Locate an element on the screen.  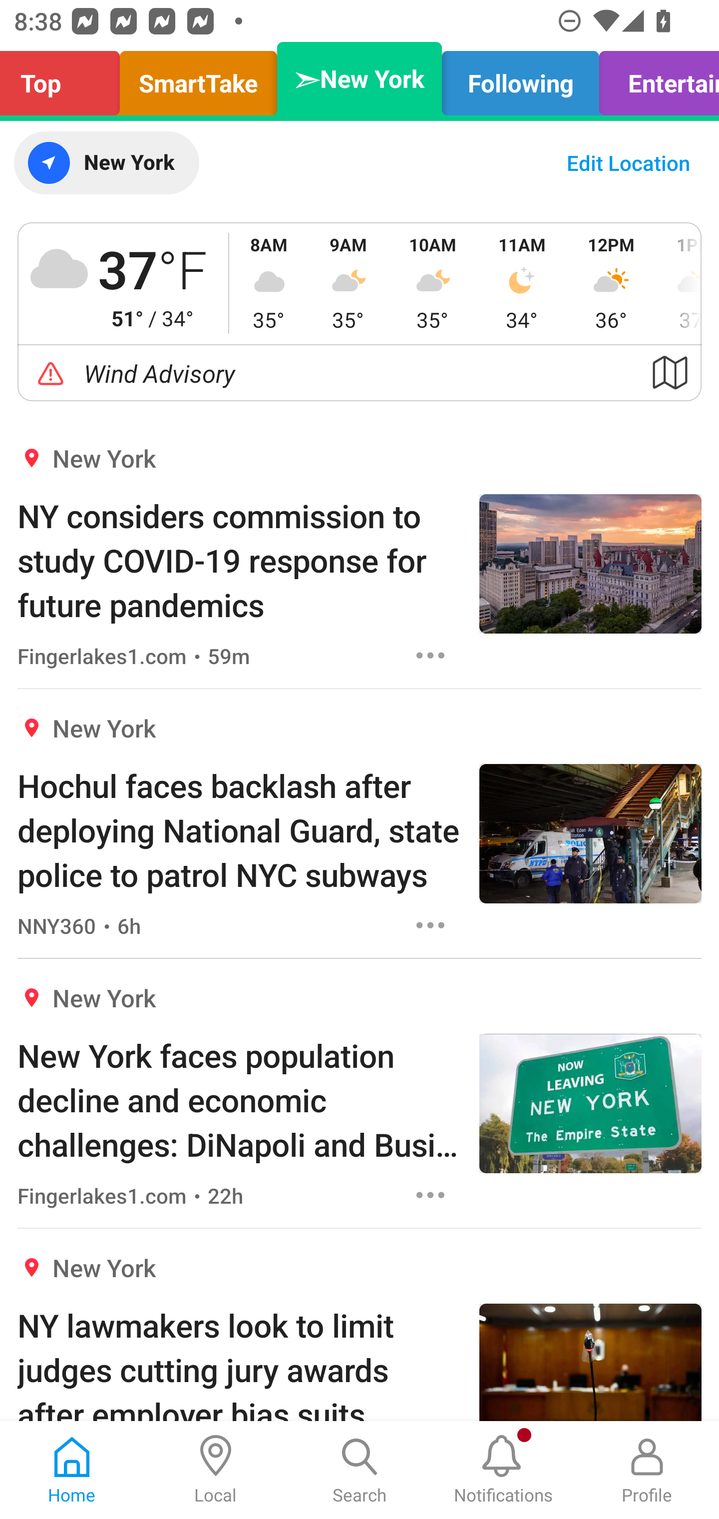
Wind Advisory is located at coordinates (359, 373).